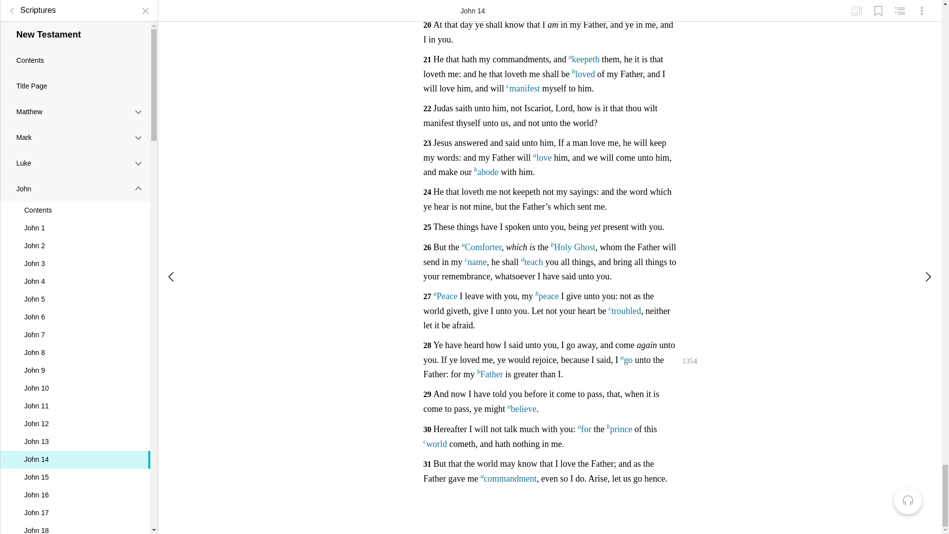 The image size is (949, 534). What do you see at coordinates (75, 9) in the screenshot?
I see `Philippians` at bounding box center [75, 9].